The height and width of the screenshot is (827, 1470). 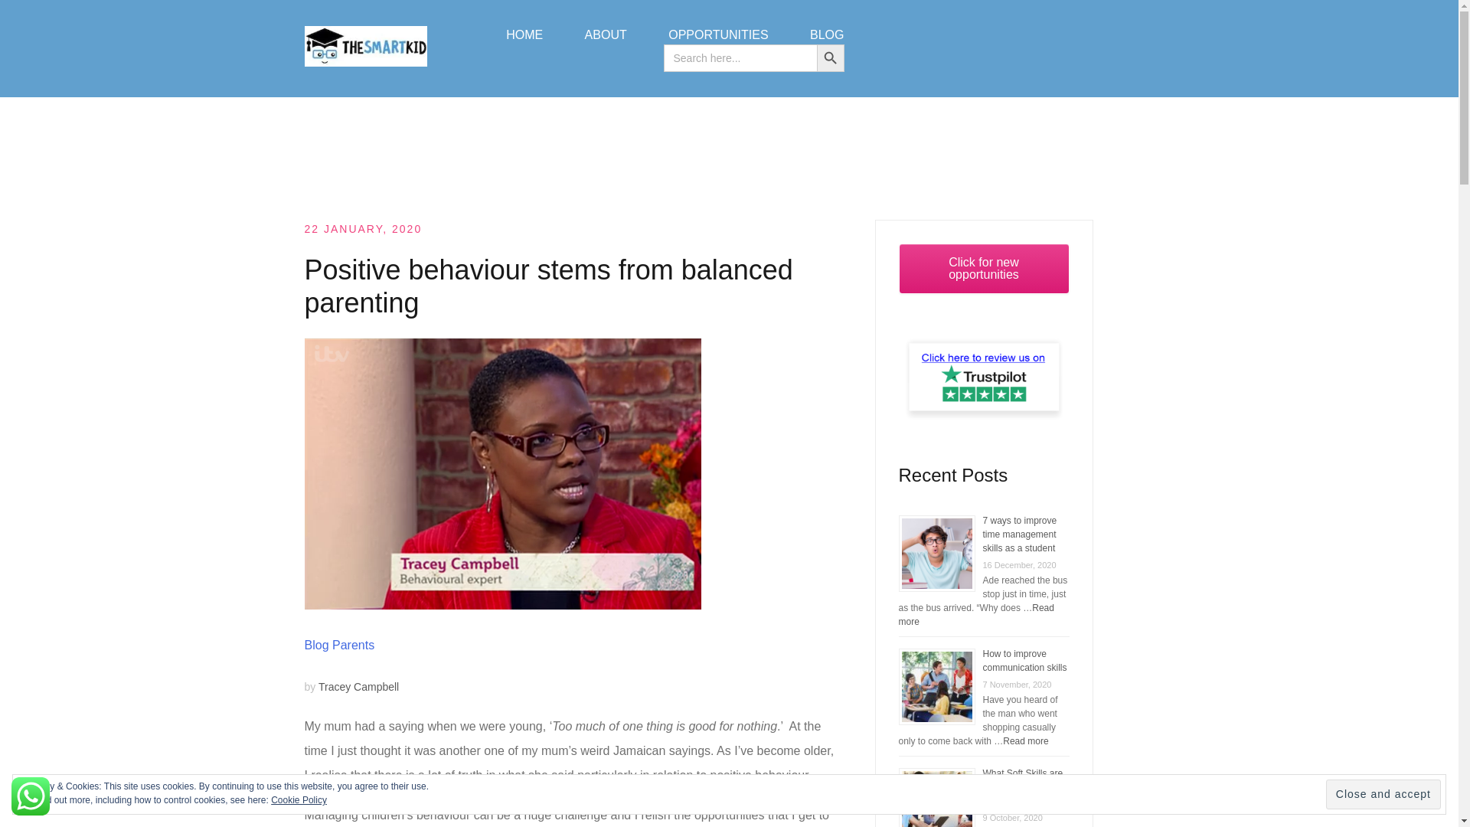 I want to click on Trustpilot, so click(x=24, y=36).